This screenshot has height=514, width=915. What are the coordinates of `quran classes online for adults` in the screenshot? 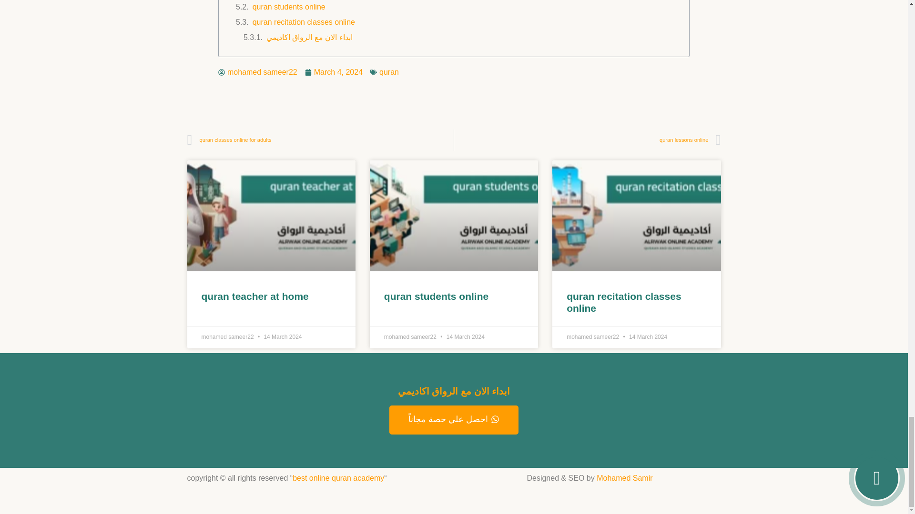 It's located at (320, 140).